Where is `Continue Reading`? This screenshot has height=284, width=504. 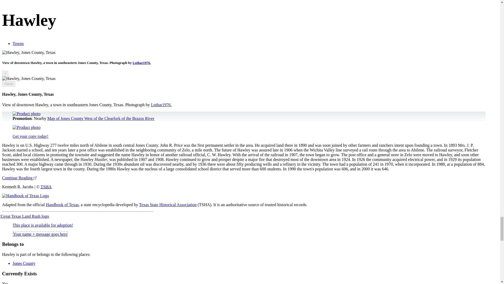
Continue Reading is located at coordinates (19, 178).